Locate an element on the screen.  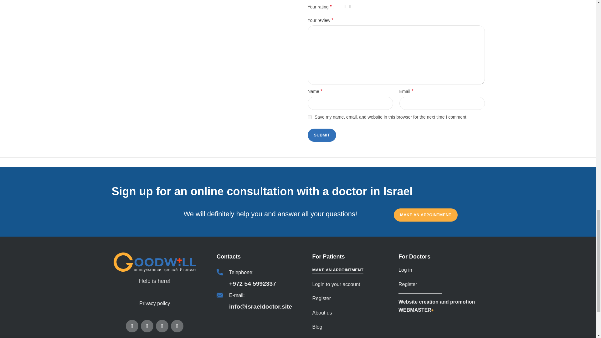
Submit is located at coordinates (321, 135).